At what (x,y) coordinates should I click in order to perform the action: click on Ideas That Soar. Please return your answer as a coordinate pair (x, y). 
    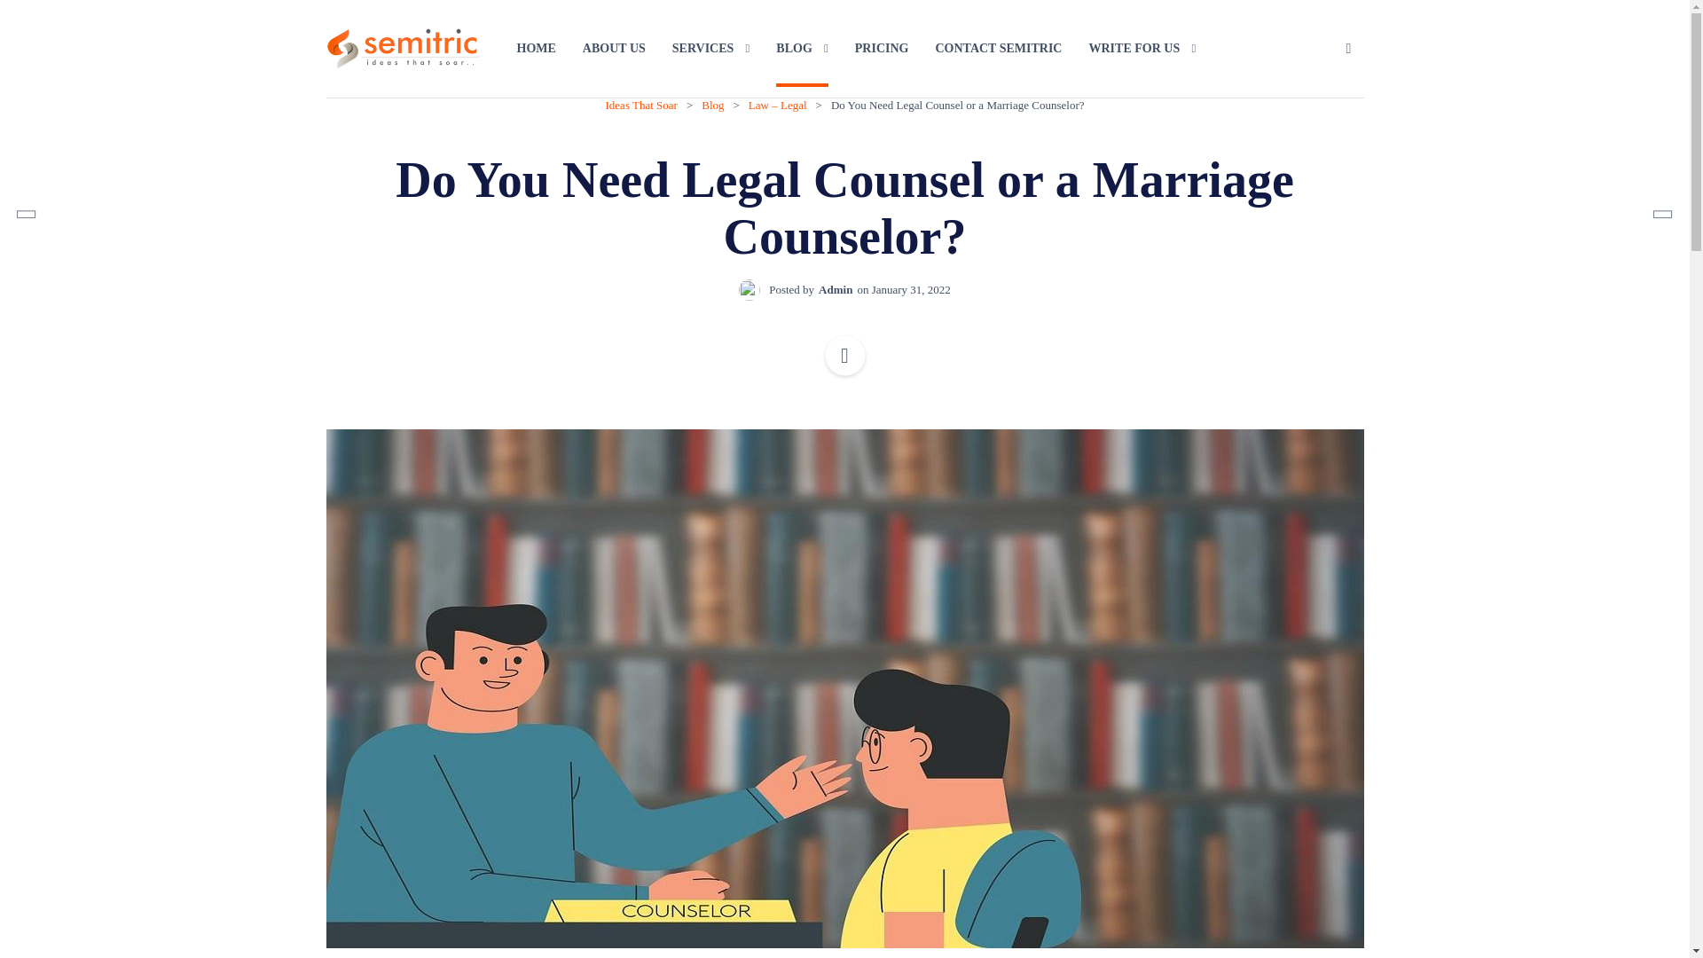
    Looking at the image, I should click on (642, 105).